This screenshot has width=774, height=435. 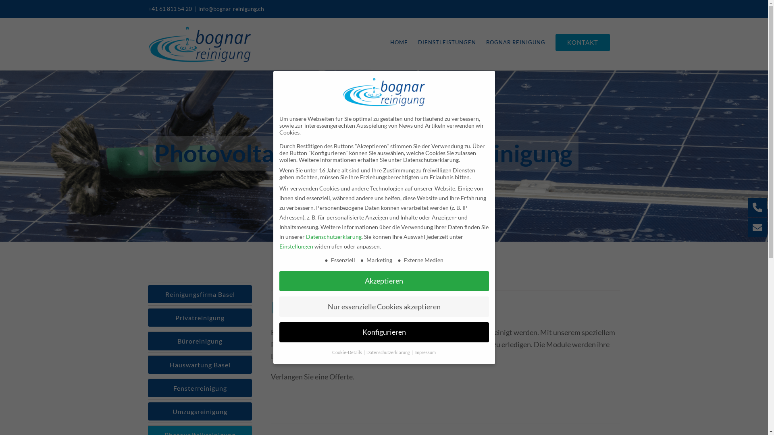 What do you see at coordinates (425, 352) in the screenshot?
I see `Impressum` at bounding box center [425, 352].